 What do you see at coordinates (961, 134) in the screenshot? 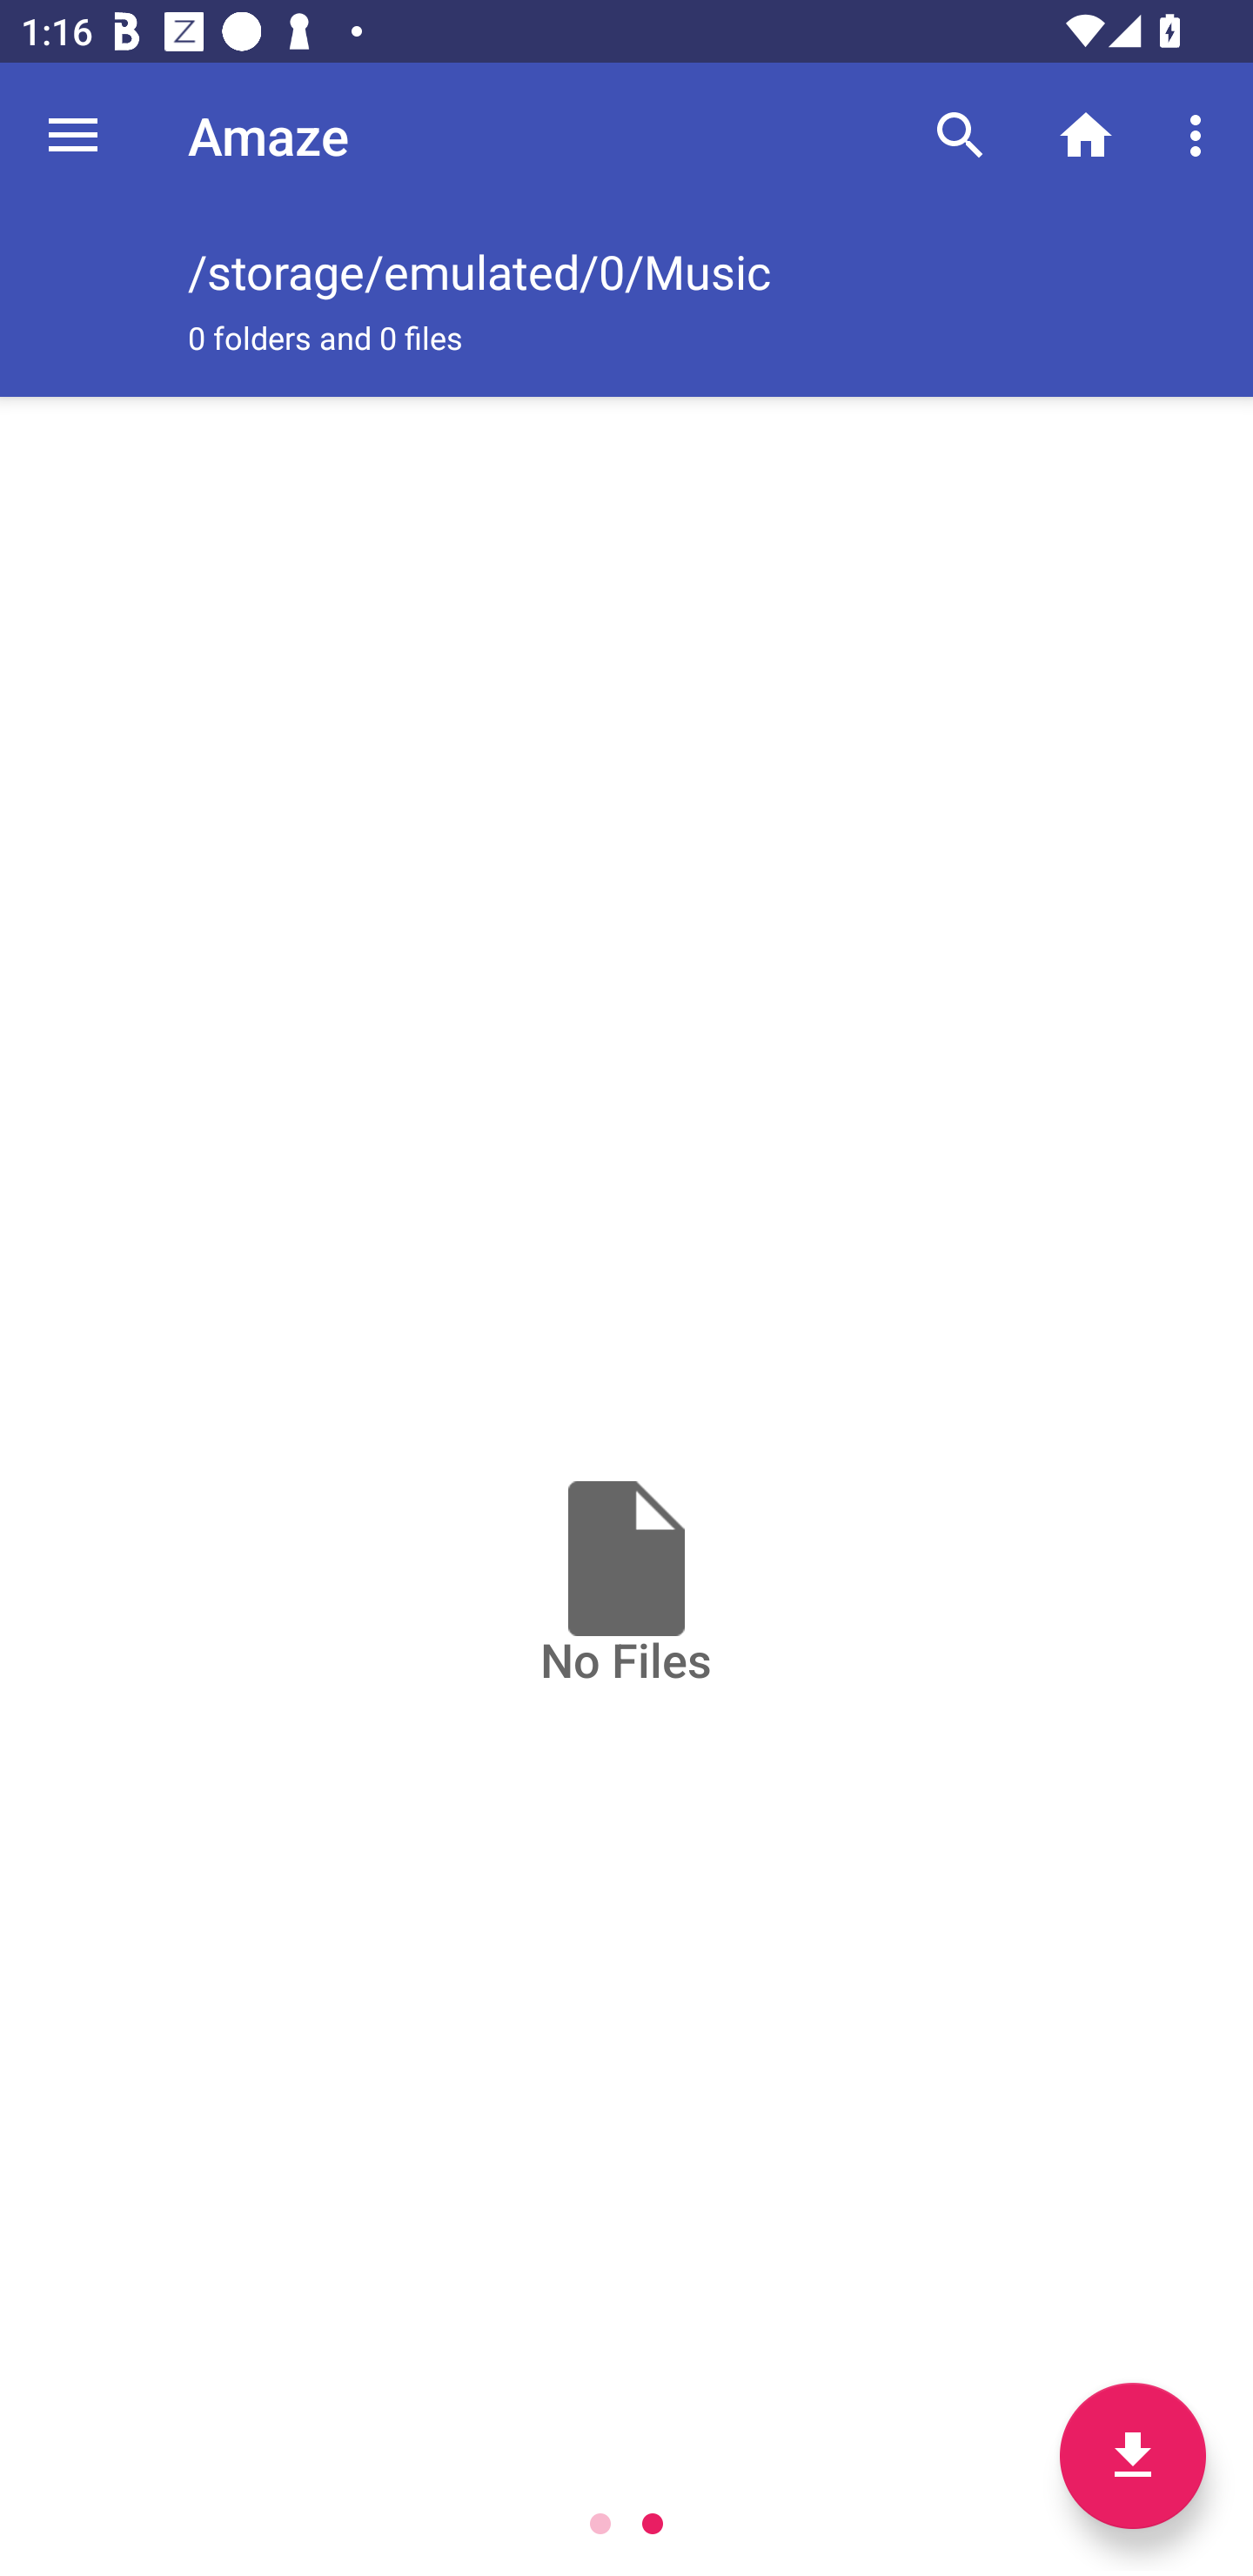
I see `Search` at bounding box center [961, 134].